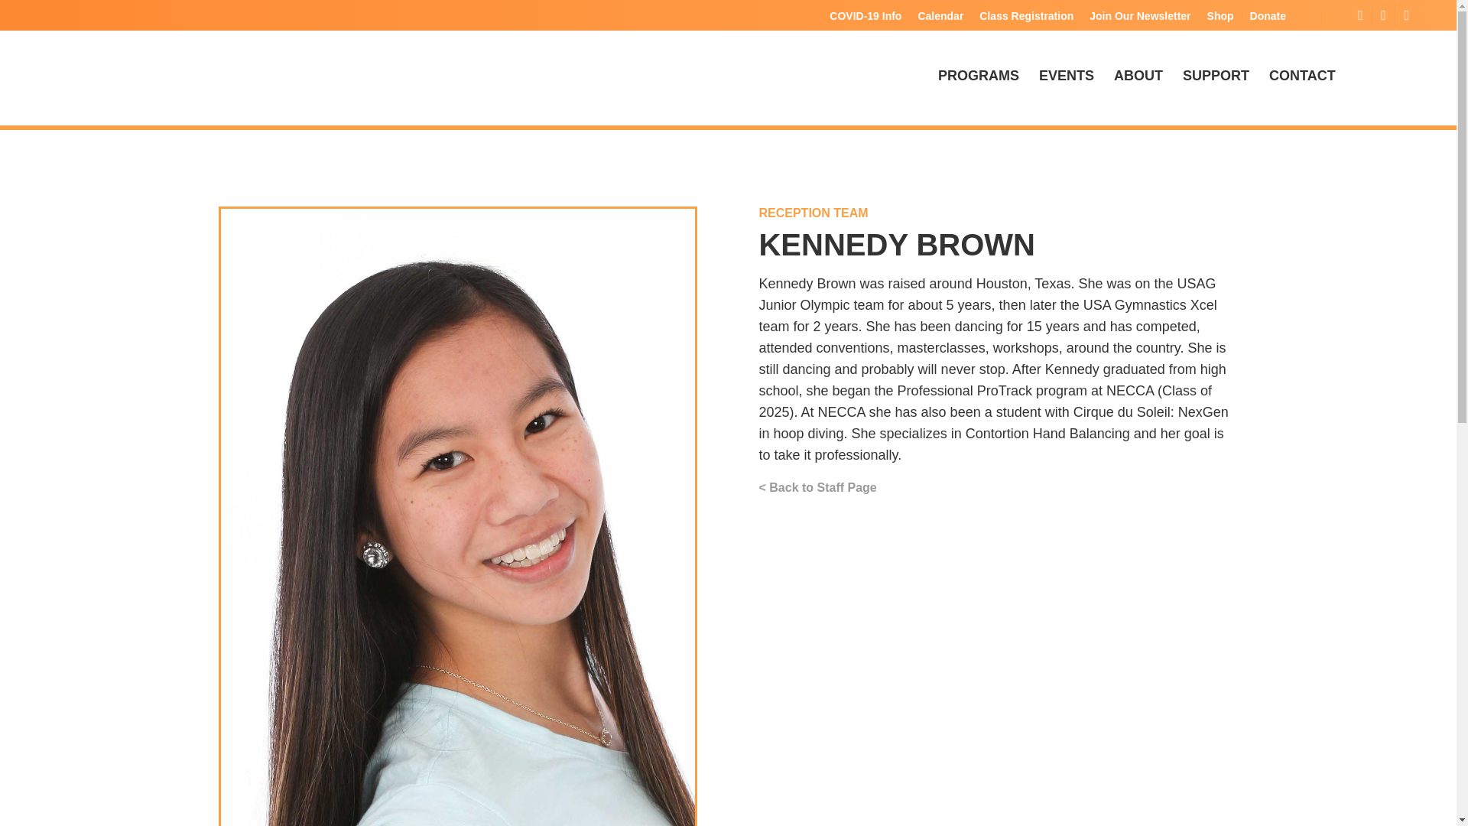 The height and width of the screenshot is (826, 1468). Describe the element at coordinates (1026, 15) in the screenshot. I see `Class Registration` at that location.